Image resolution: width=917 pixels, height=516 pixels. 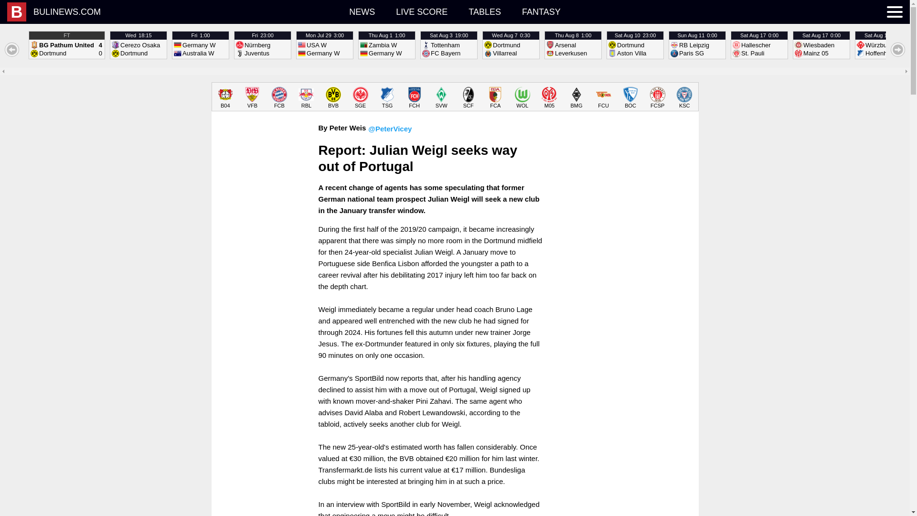 I want to click on Eintracht Frankfurt News, so click(x=495, y=97).